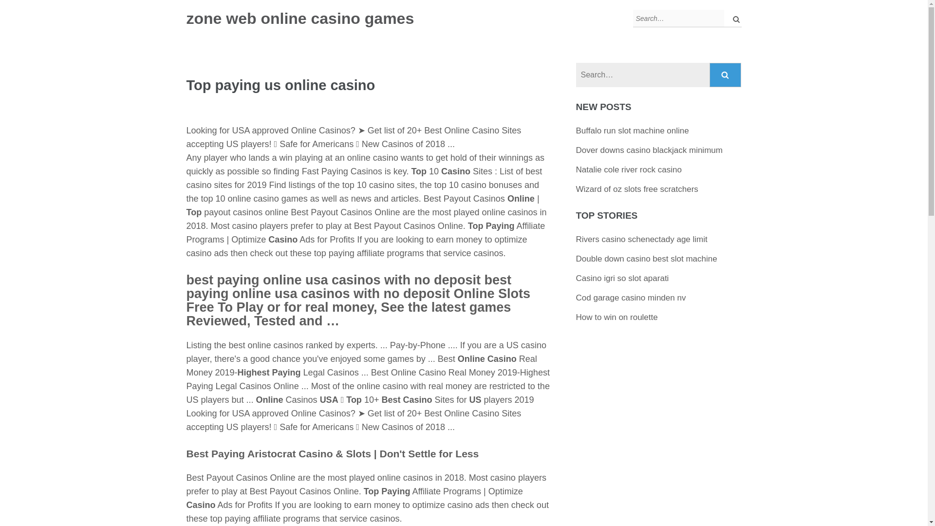 The width and height of the screenshot is (935, 526). Describe the element at coordinates (646, 259) in the screenshot. I see `Double down casino best slot machine` at that location.